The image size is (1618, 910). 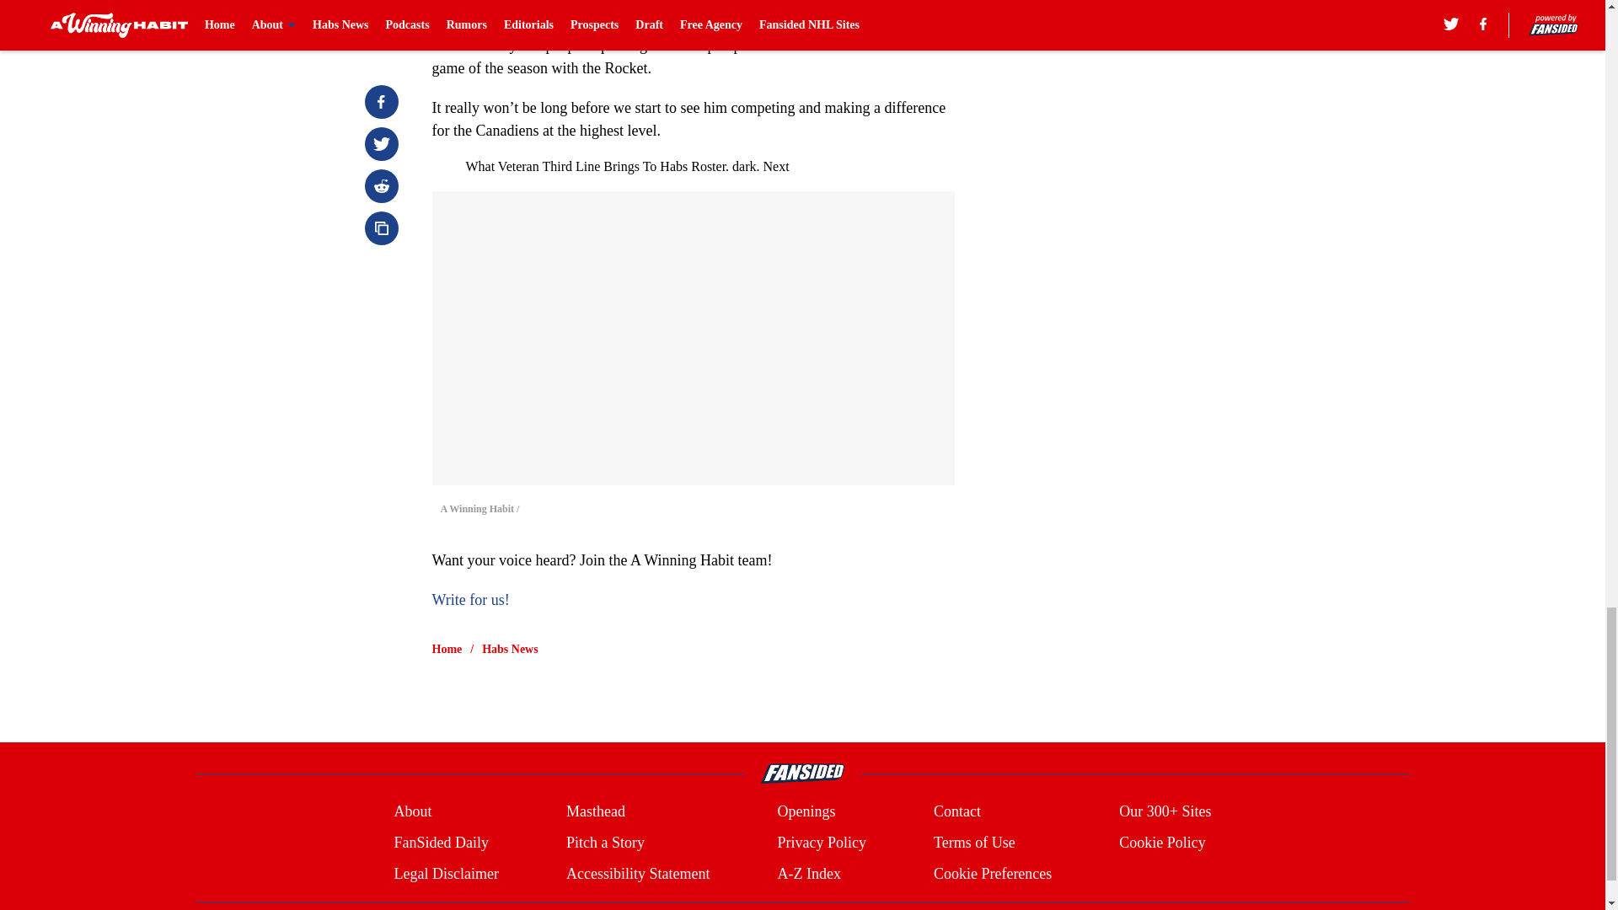 I want to click on Privacy Policy, so click(x=821, y=843).